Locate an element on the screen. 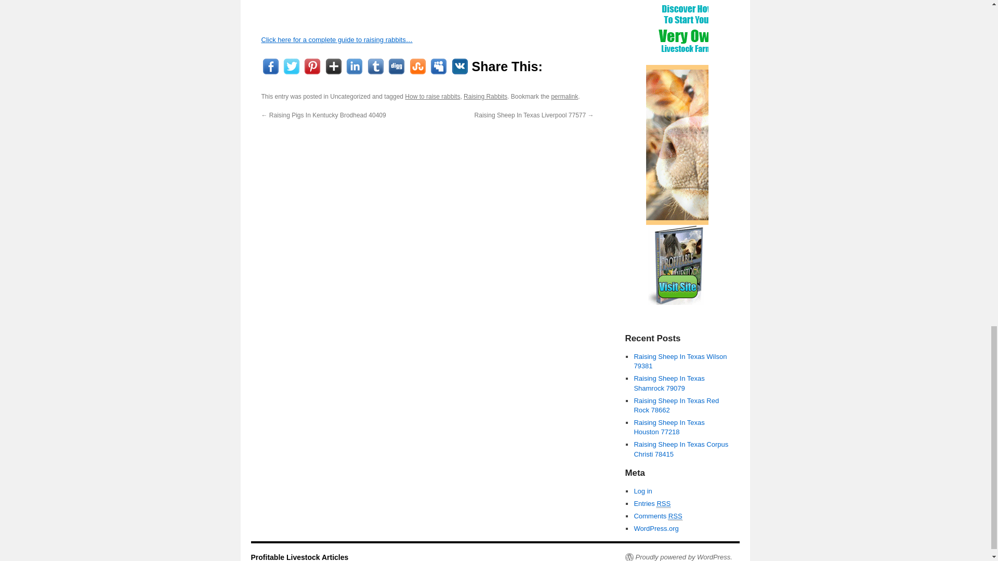 The width and height of the screenshot is (998, 561). Really Simple Syndication is located at coordinates (663, 504).